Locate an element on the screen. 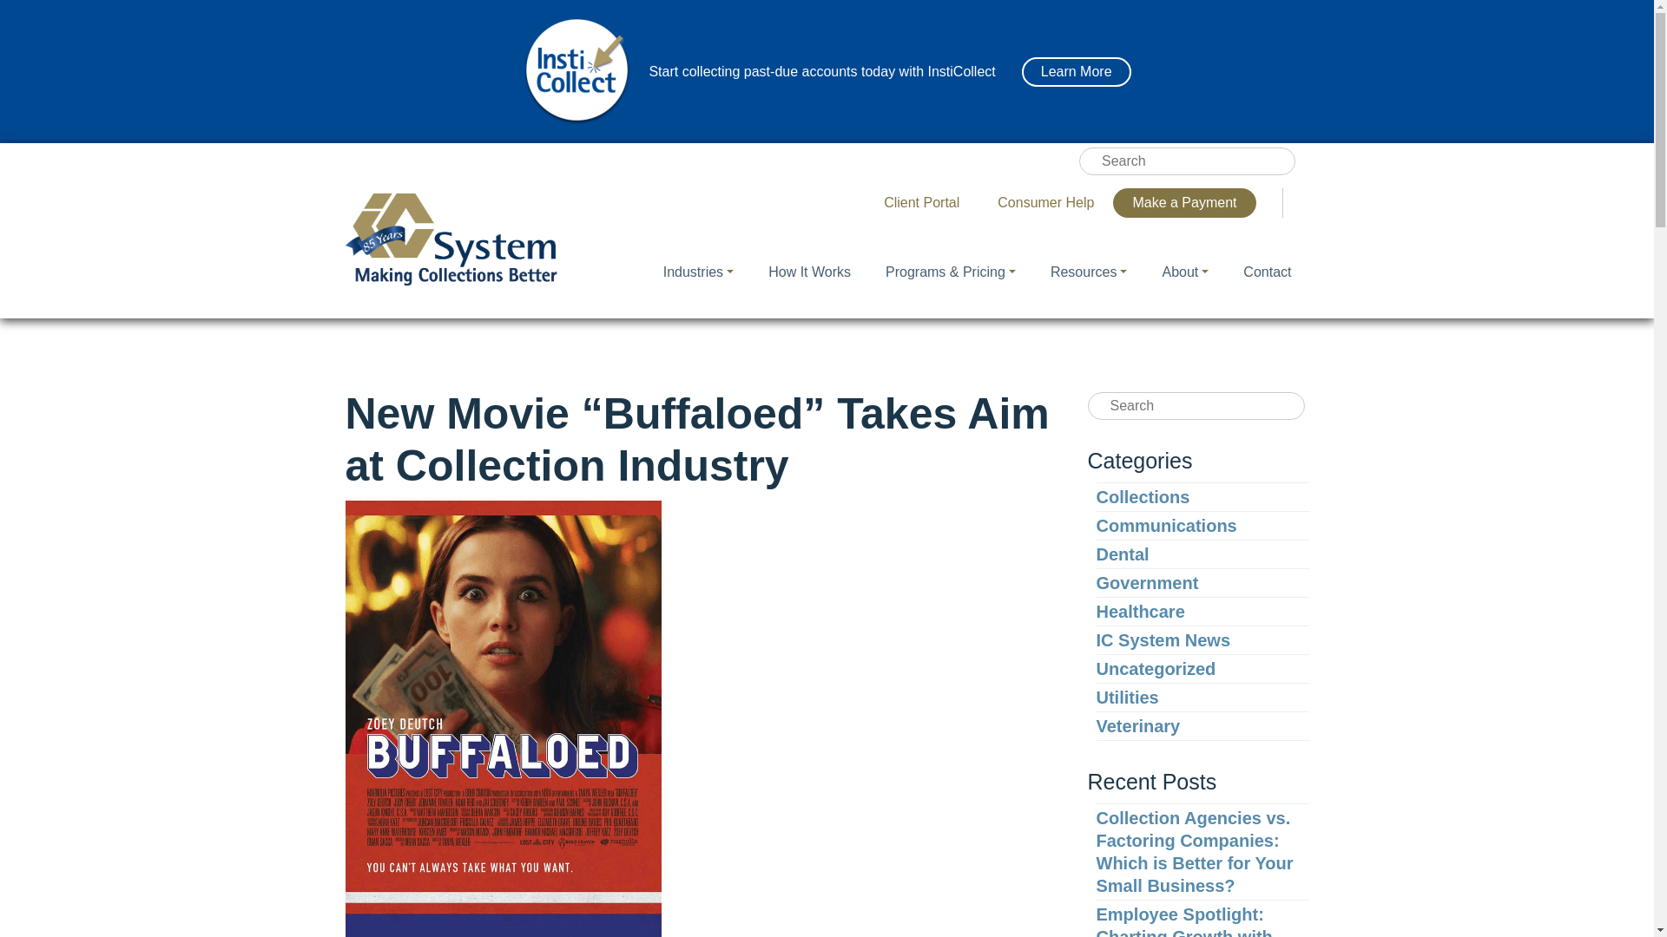 This screenshot has width=1667, height=937. Make a Payment is located at coordinates (1184, 203).